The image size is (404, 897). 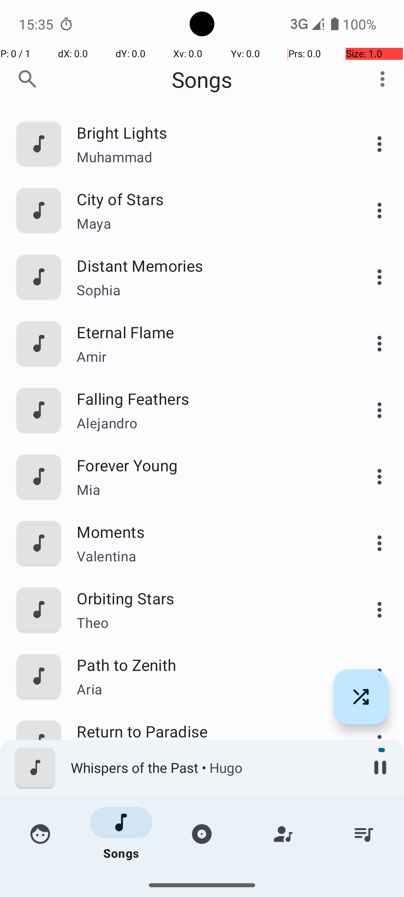 I want to click on Forever Young, so click(x=208, y=465).